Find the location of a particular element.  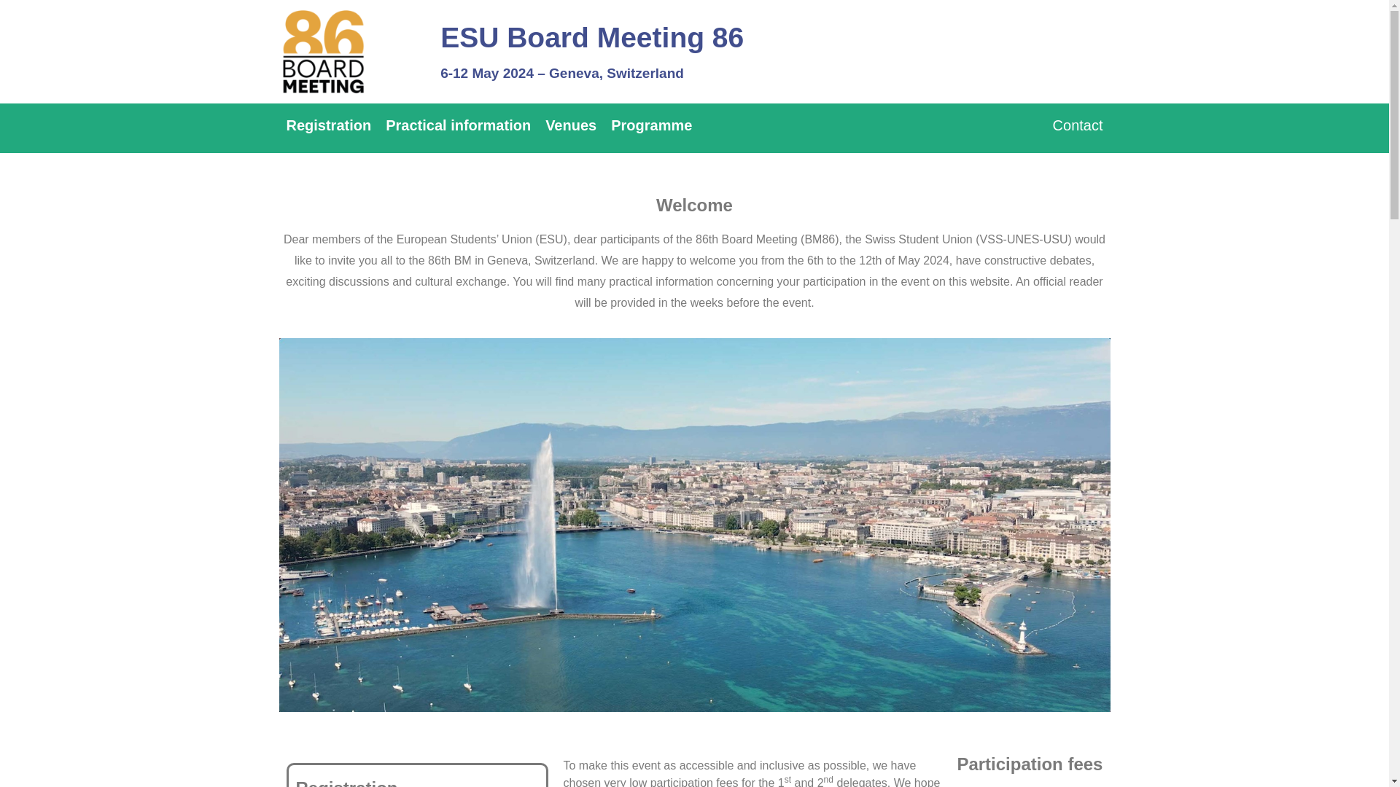

Venues is located at coordinates (570, 125).